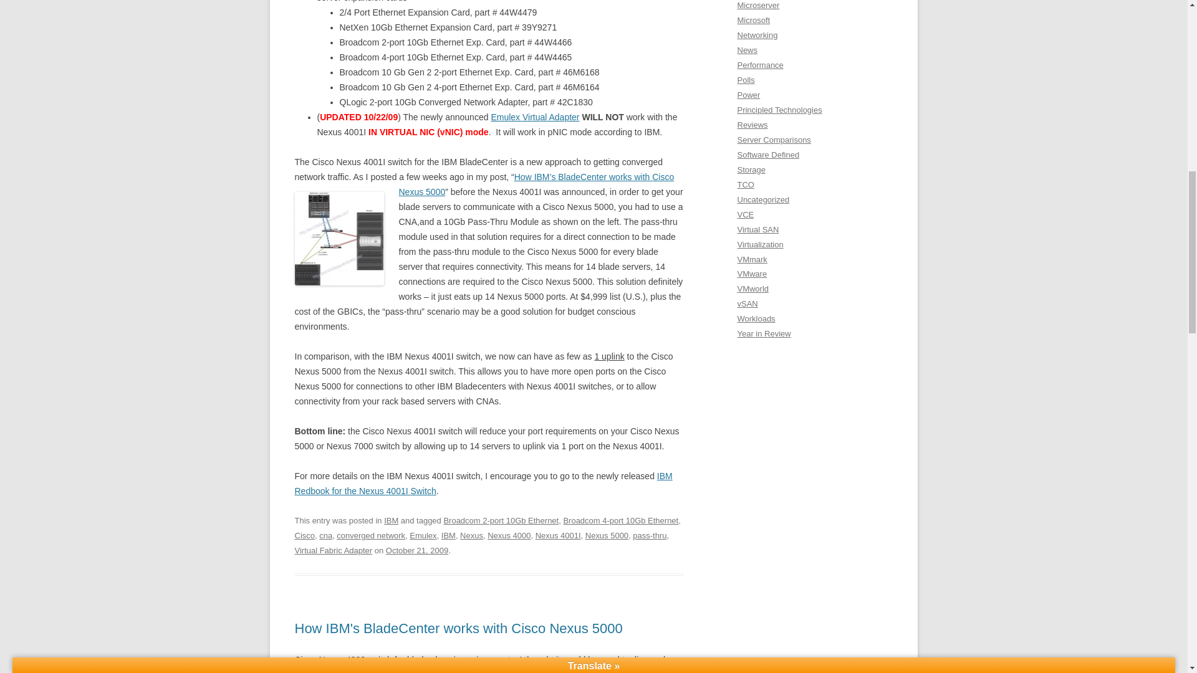 Image resolution: width=1197 pixels, height=673 pixels. Describe the element at coordinates (339, 238) in the screenshot. I see `BladeCenter H Diagram 6 x 10Gb Uplinks` at that location.